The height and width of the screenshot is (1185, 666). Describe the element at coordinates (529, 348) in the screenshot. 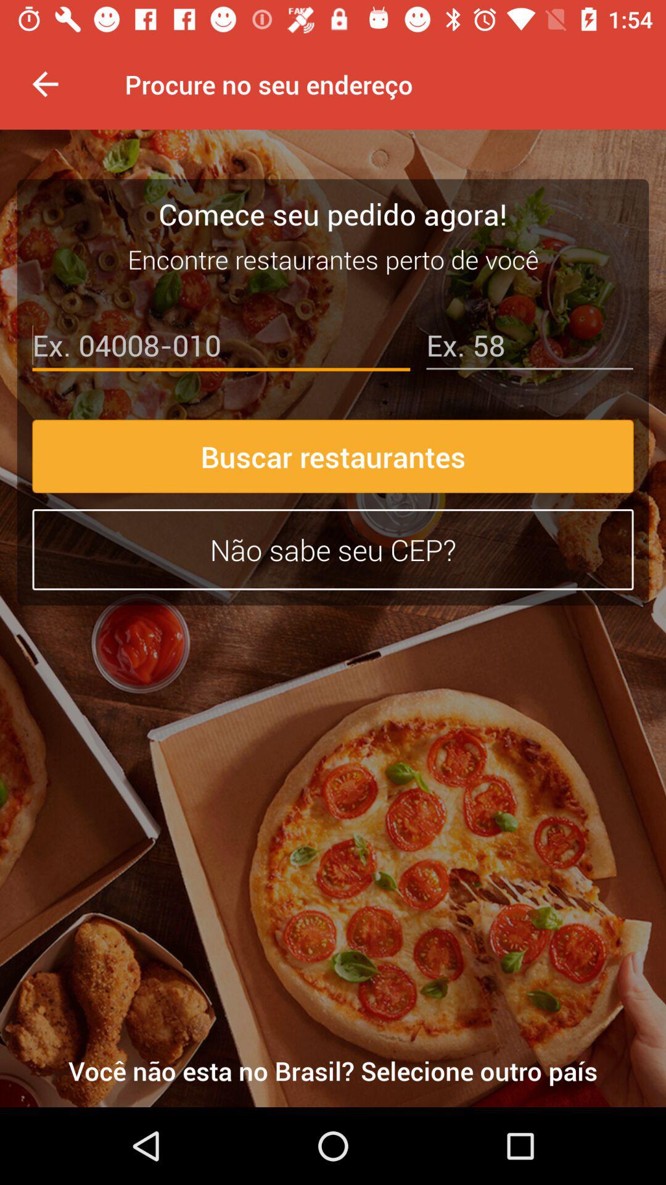

I see `enter address` at that location.